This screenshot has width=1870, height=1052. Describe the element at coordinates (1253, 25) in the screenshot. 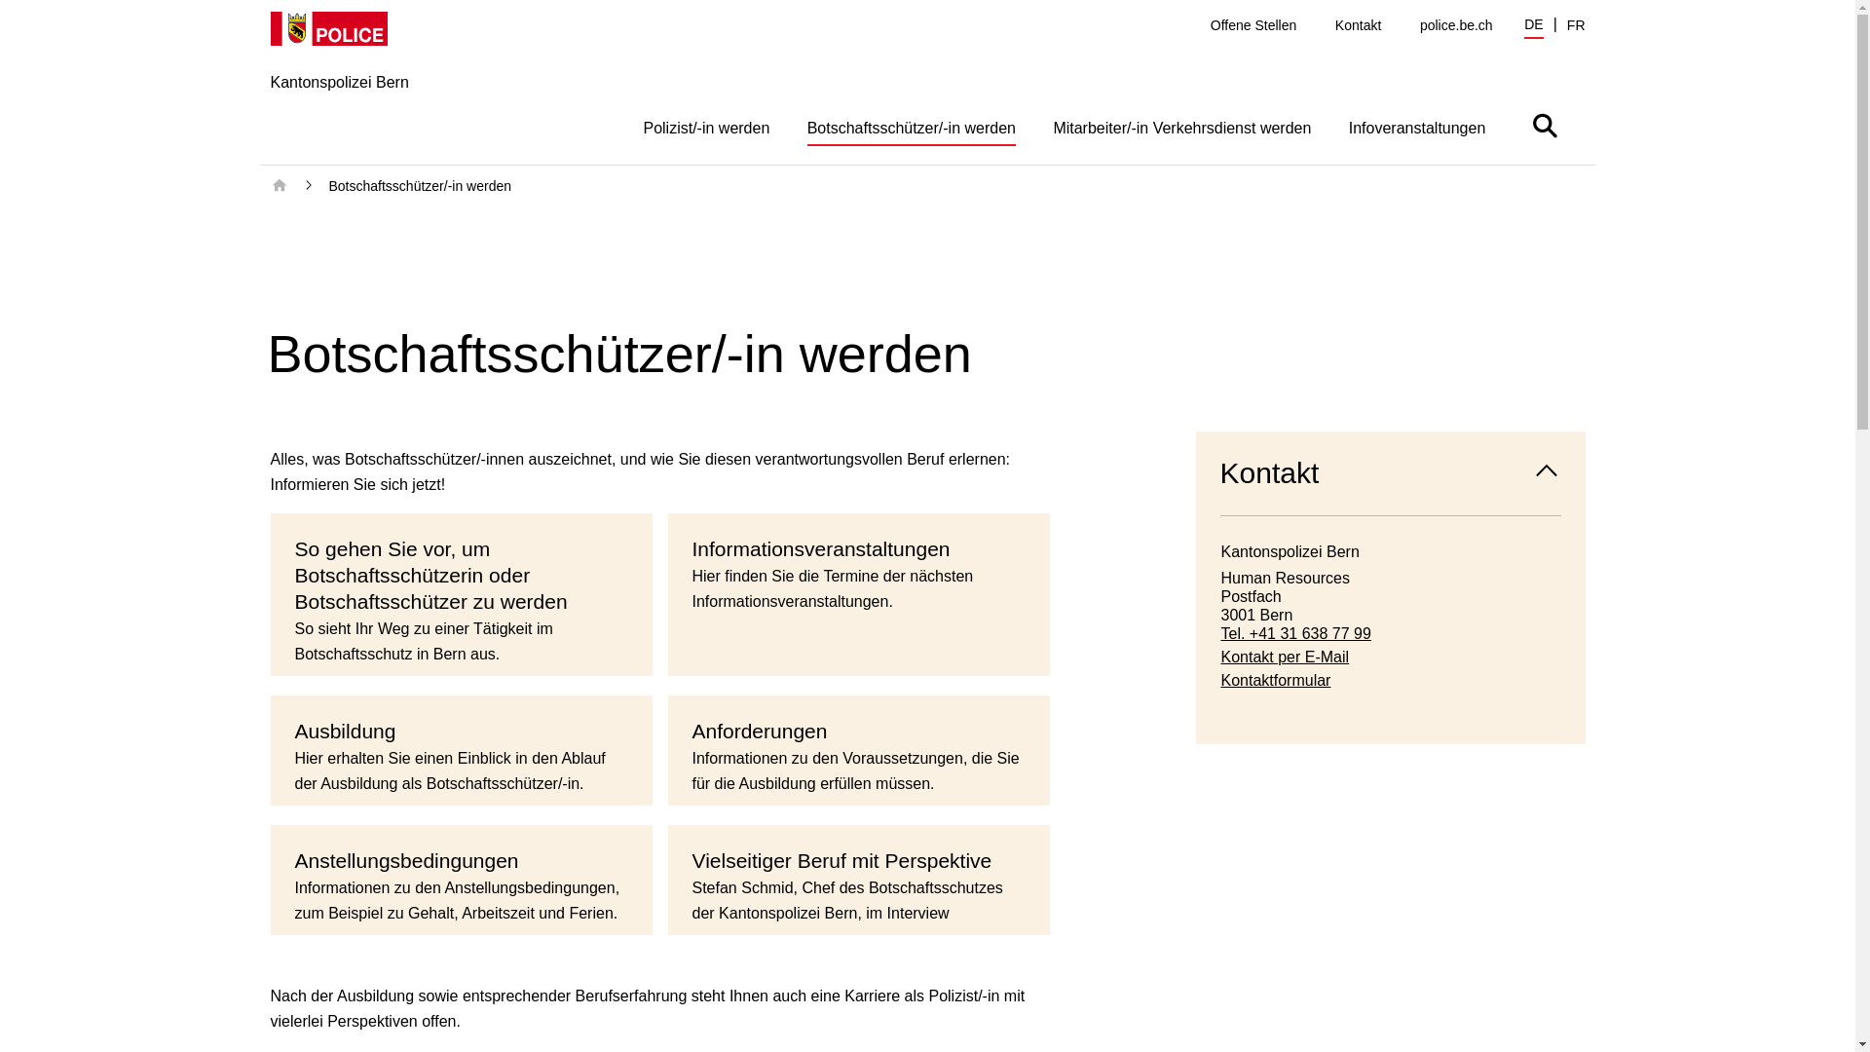

I see `Offene Stellen` at that location.